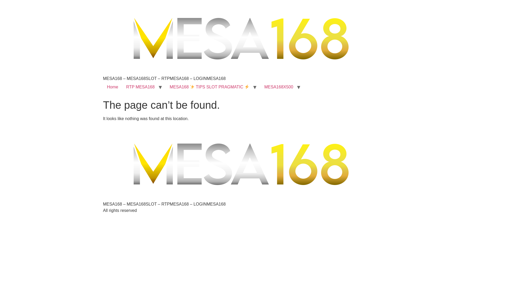 The height and width of the screenshot is (285, 507). I want to click on RTP MESA168, so click(140, 87).